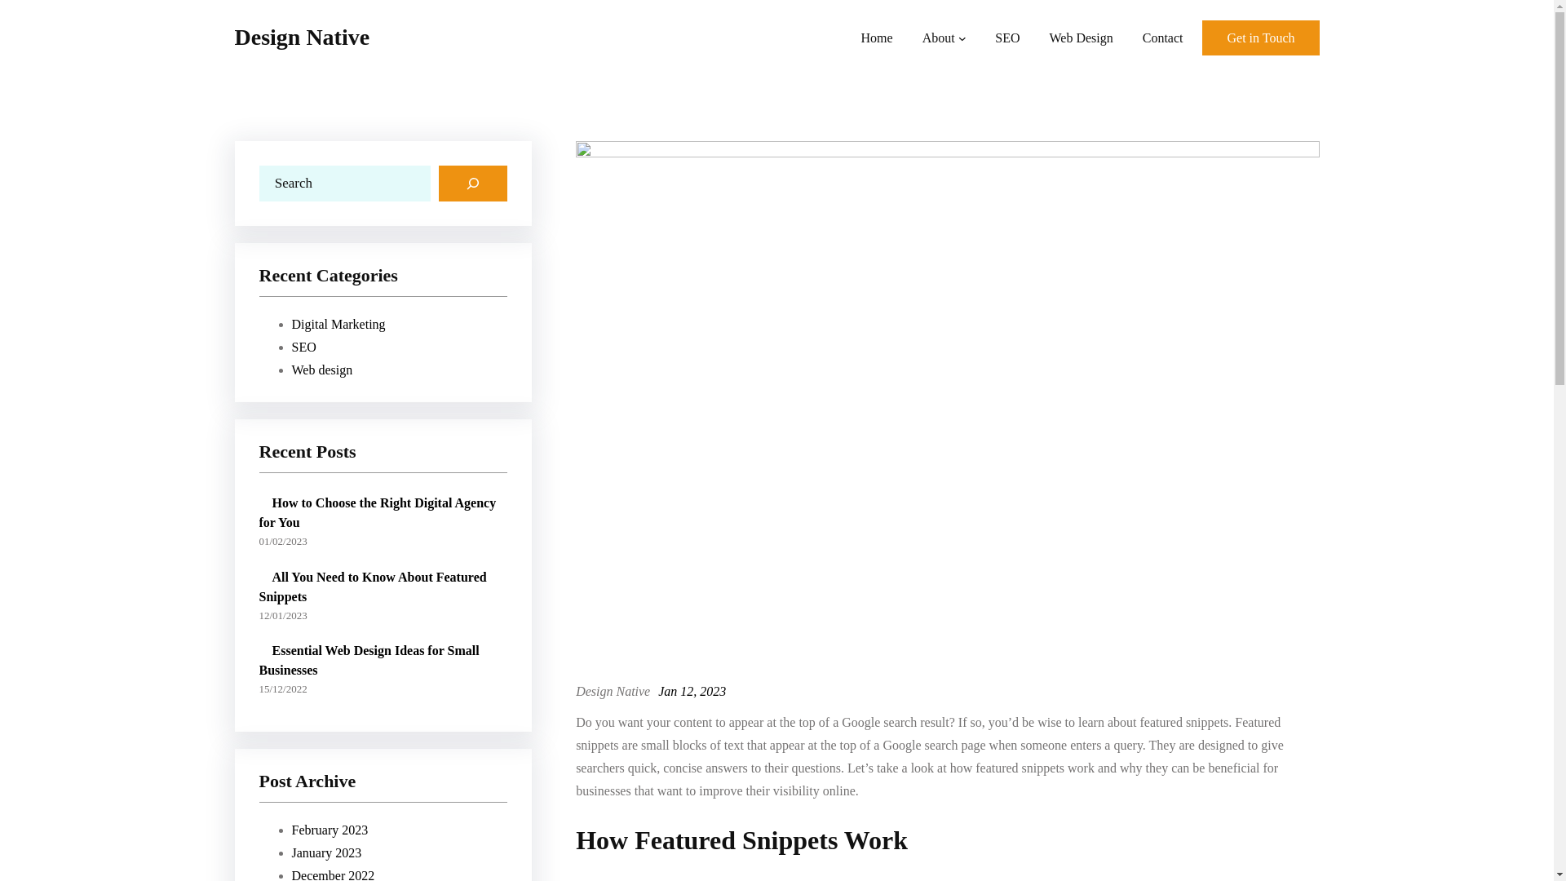  What do you see at coordinates (1163, 38) in the screenshot?
I see `Contact` at bounding box center [1163, 38].